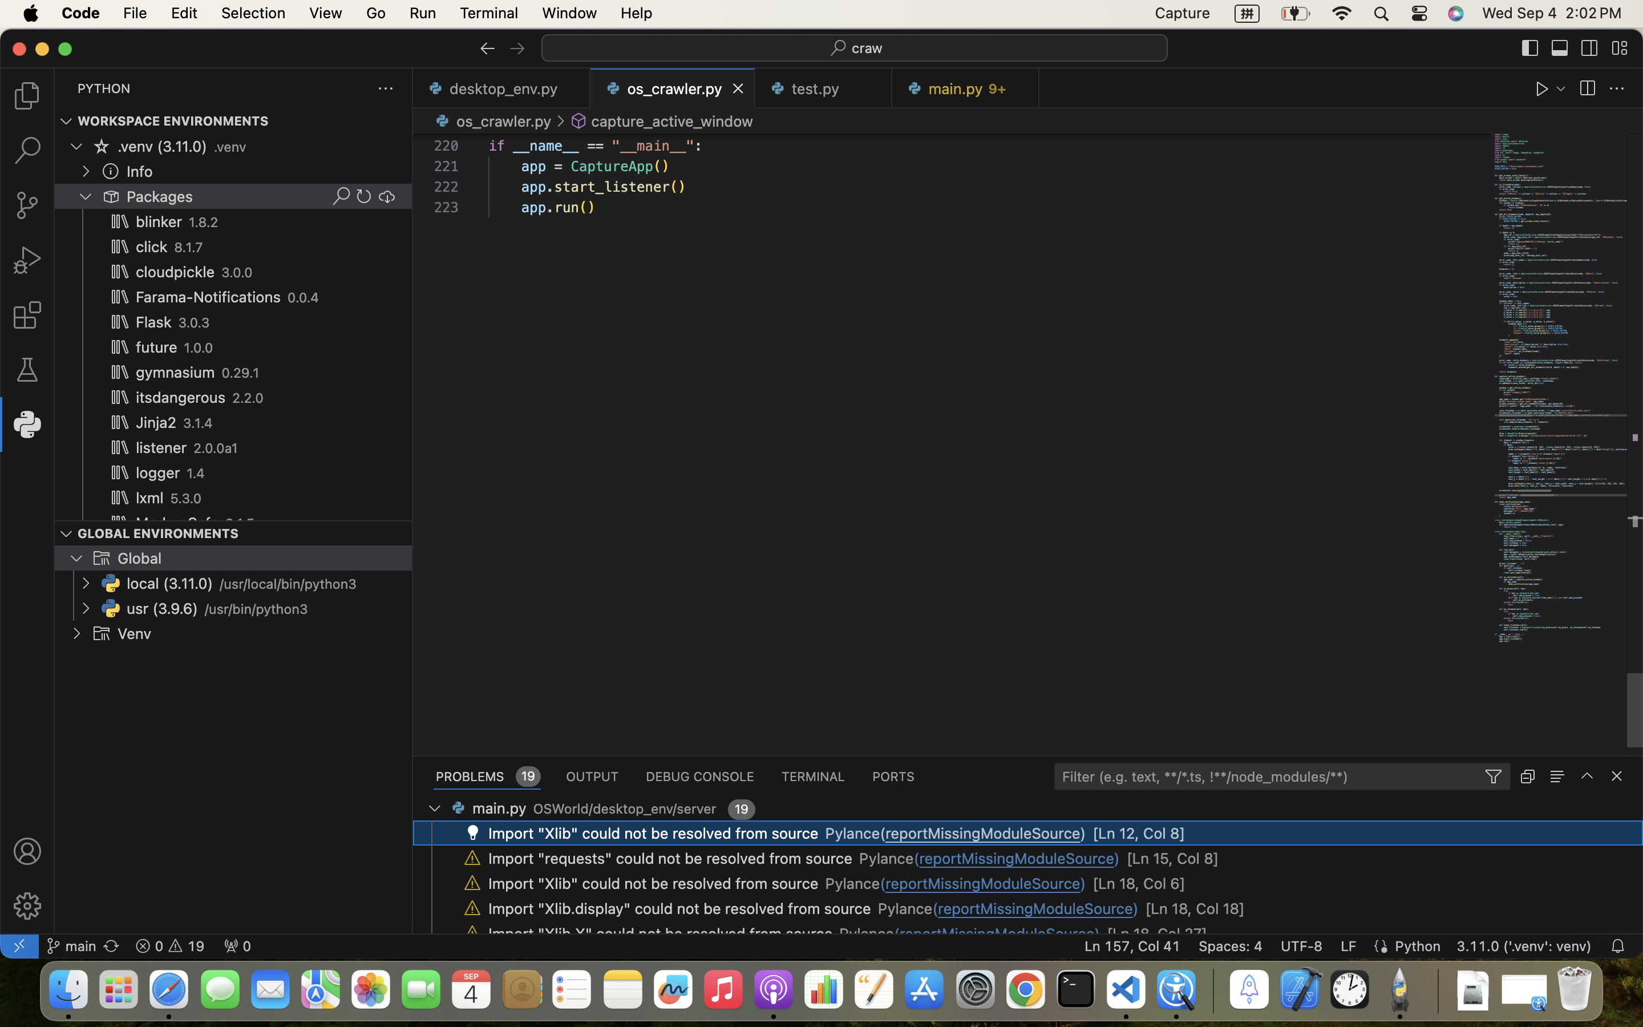  I want to click on craw, so click(868, 48).